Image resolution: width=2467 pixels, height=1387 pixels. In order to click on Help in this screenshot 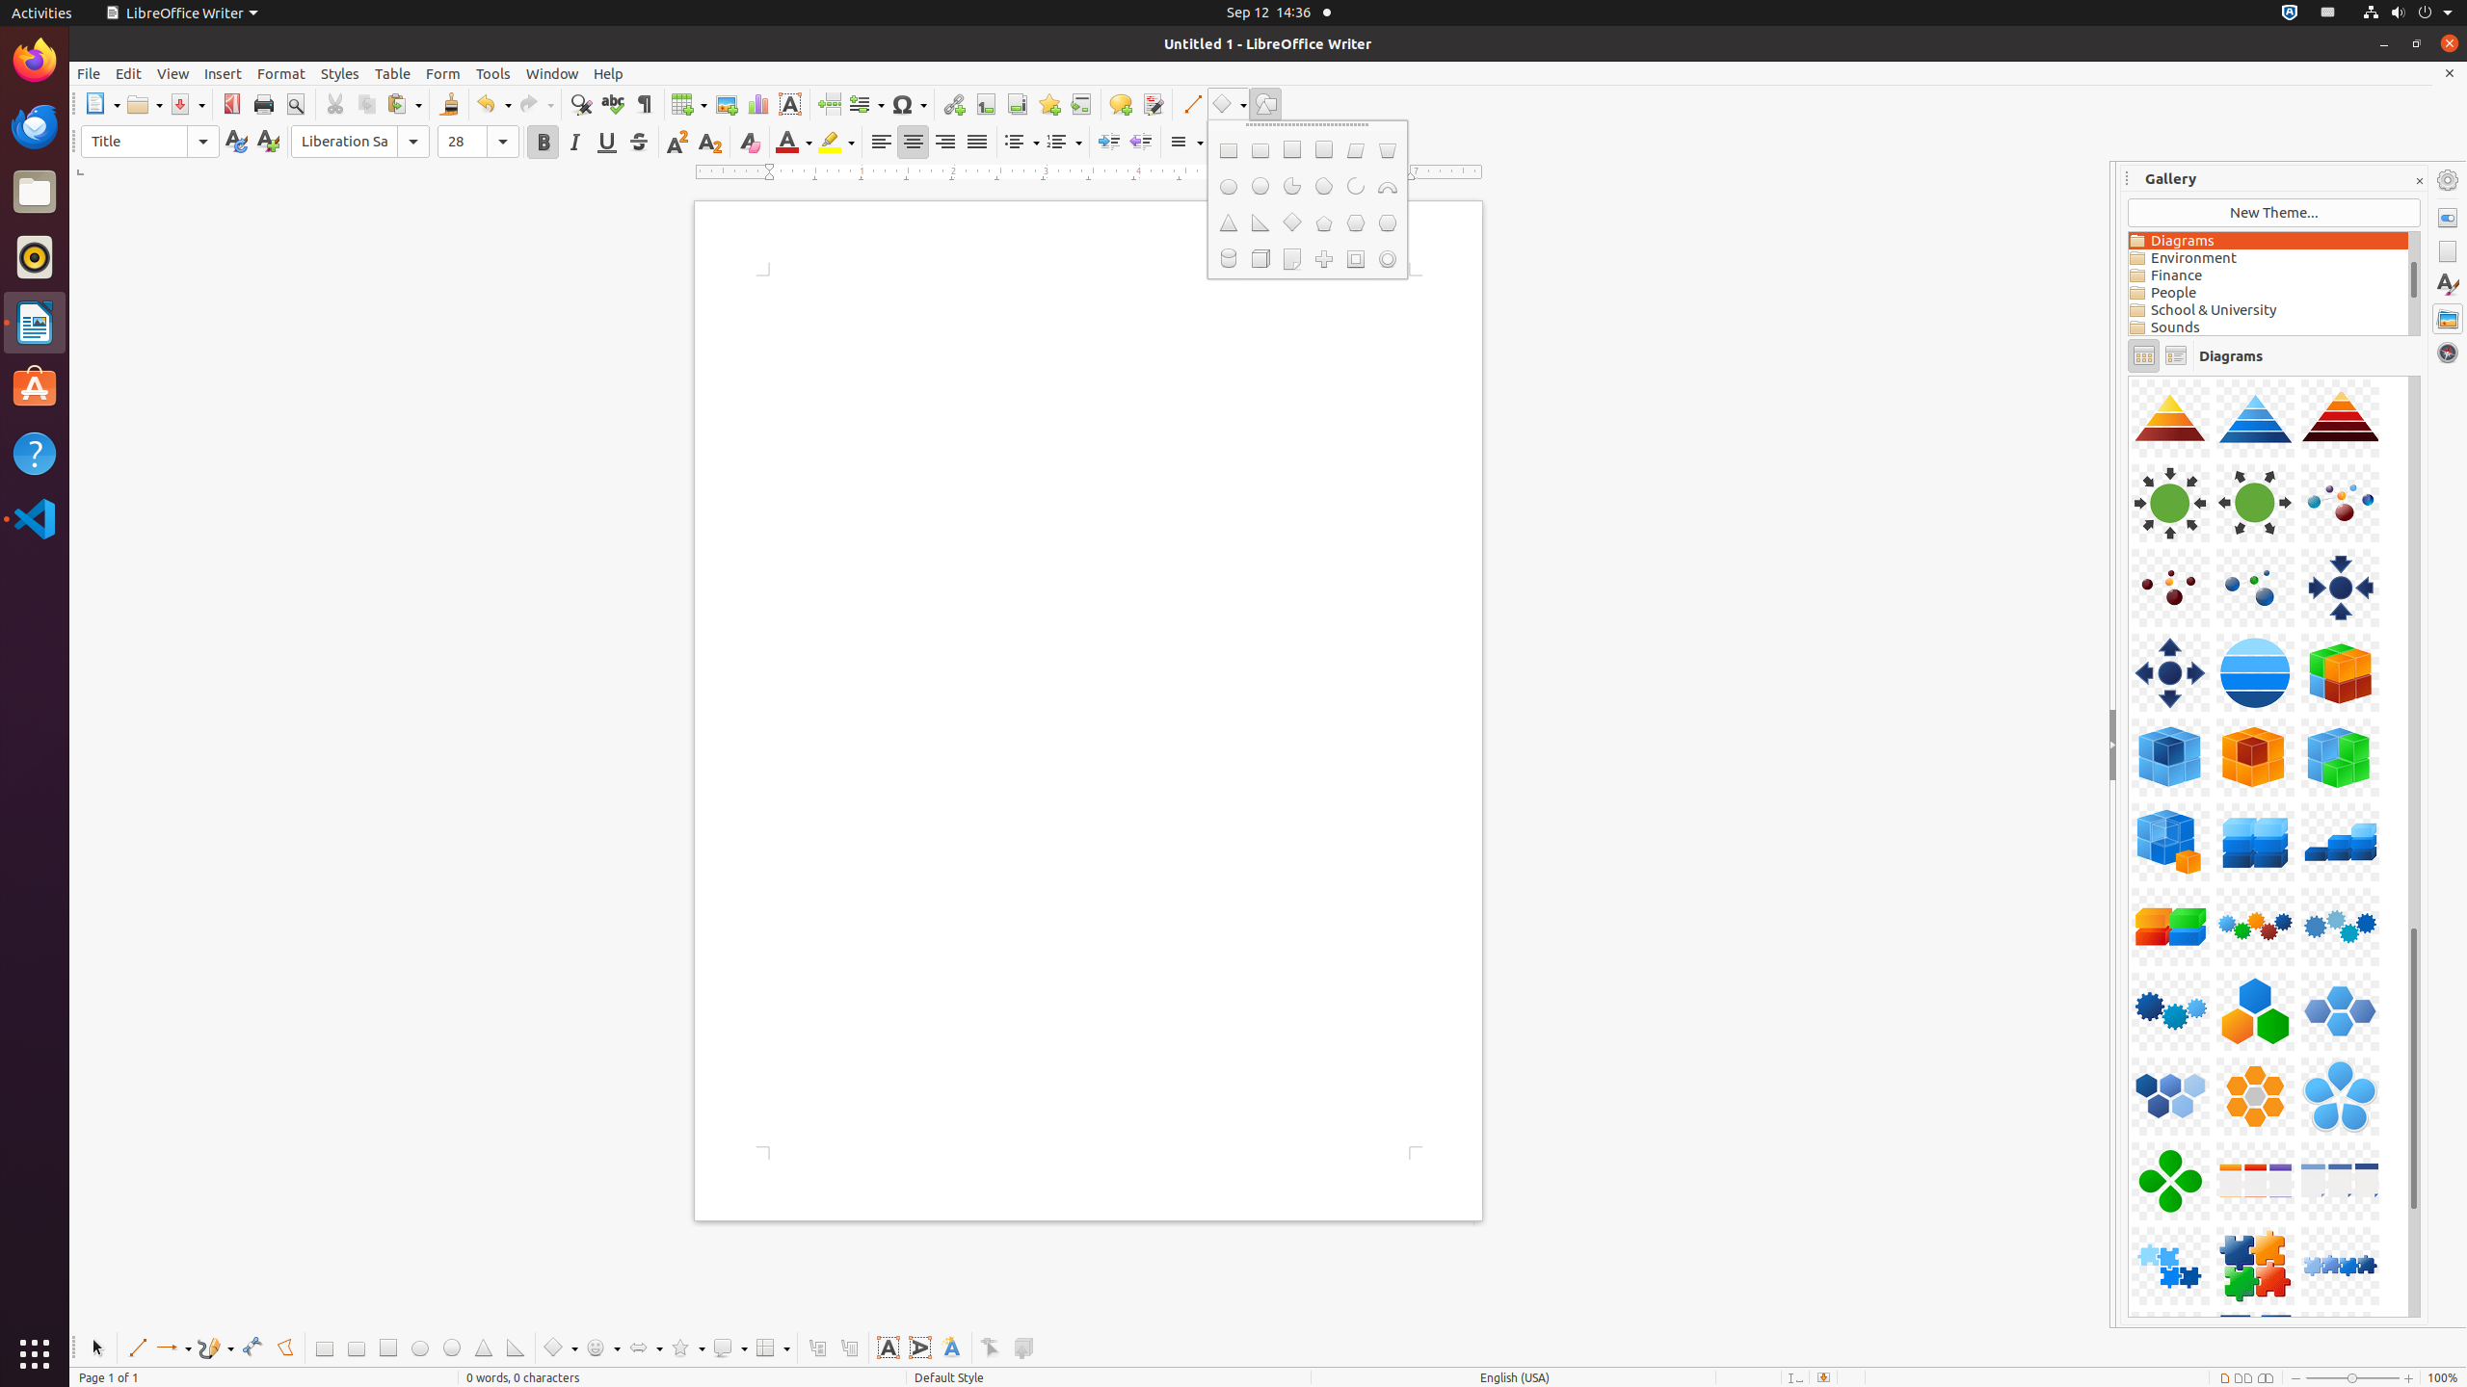, I will do `click(35, 453)`.